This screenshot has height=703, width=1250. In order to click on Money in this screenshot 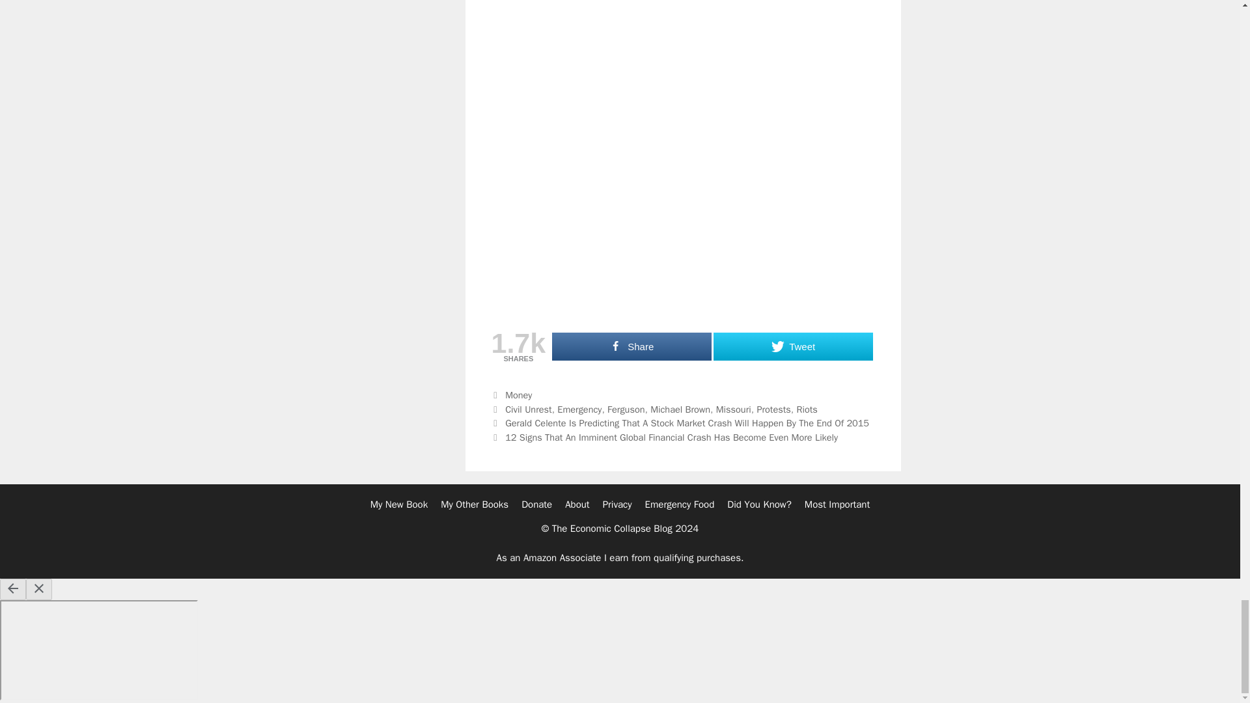, I will do `click(518, 394)`.